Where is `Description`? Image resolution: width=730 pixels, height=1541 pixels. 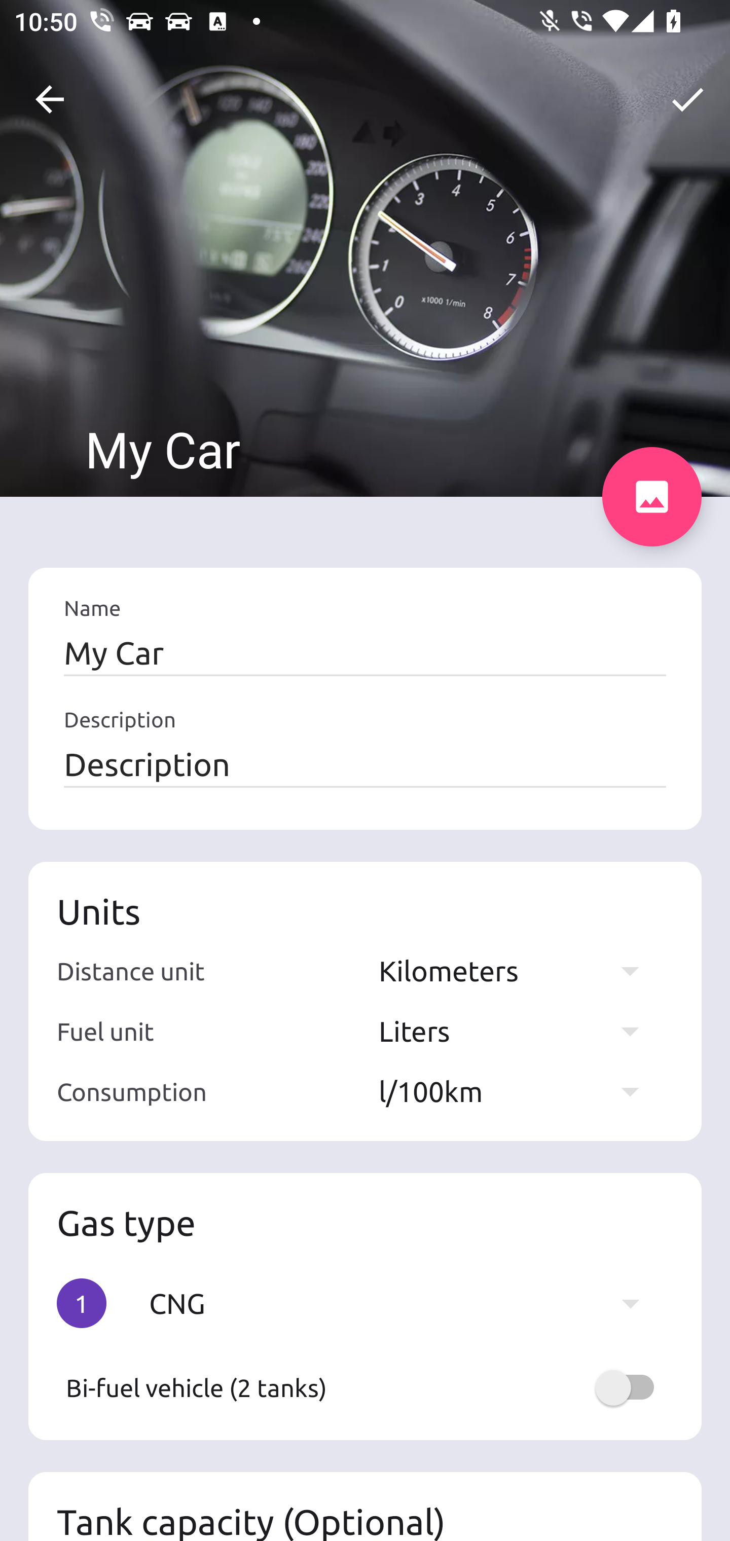 Description is located at coordinates (365, 764).